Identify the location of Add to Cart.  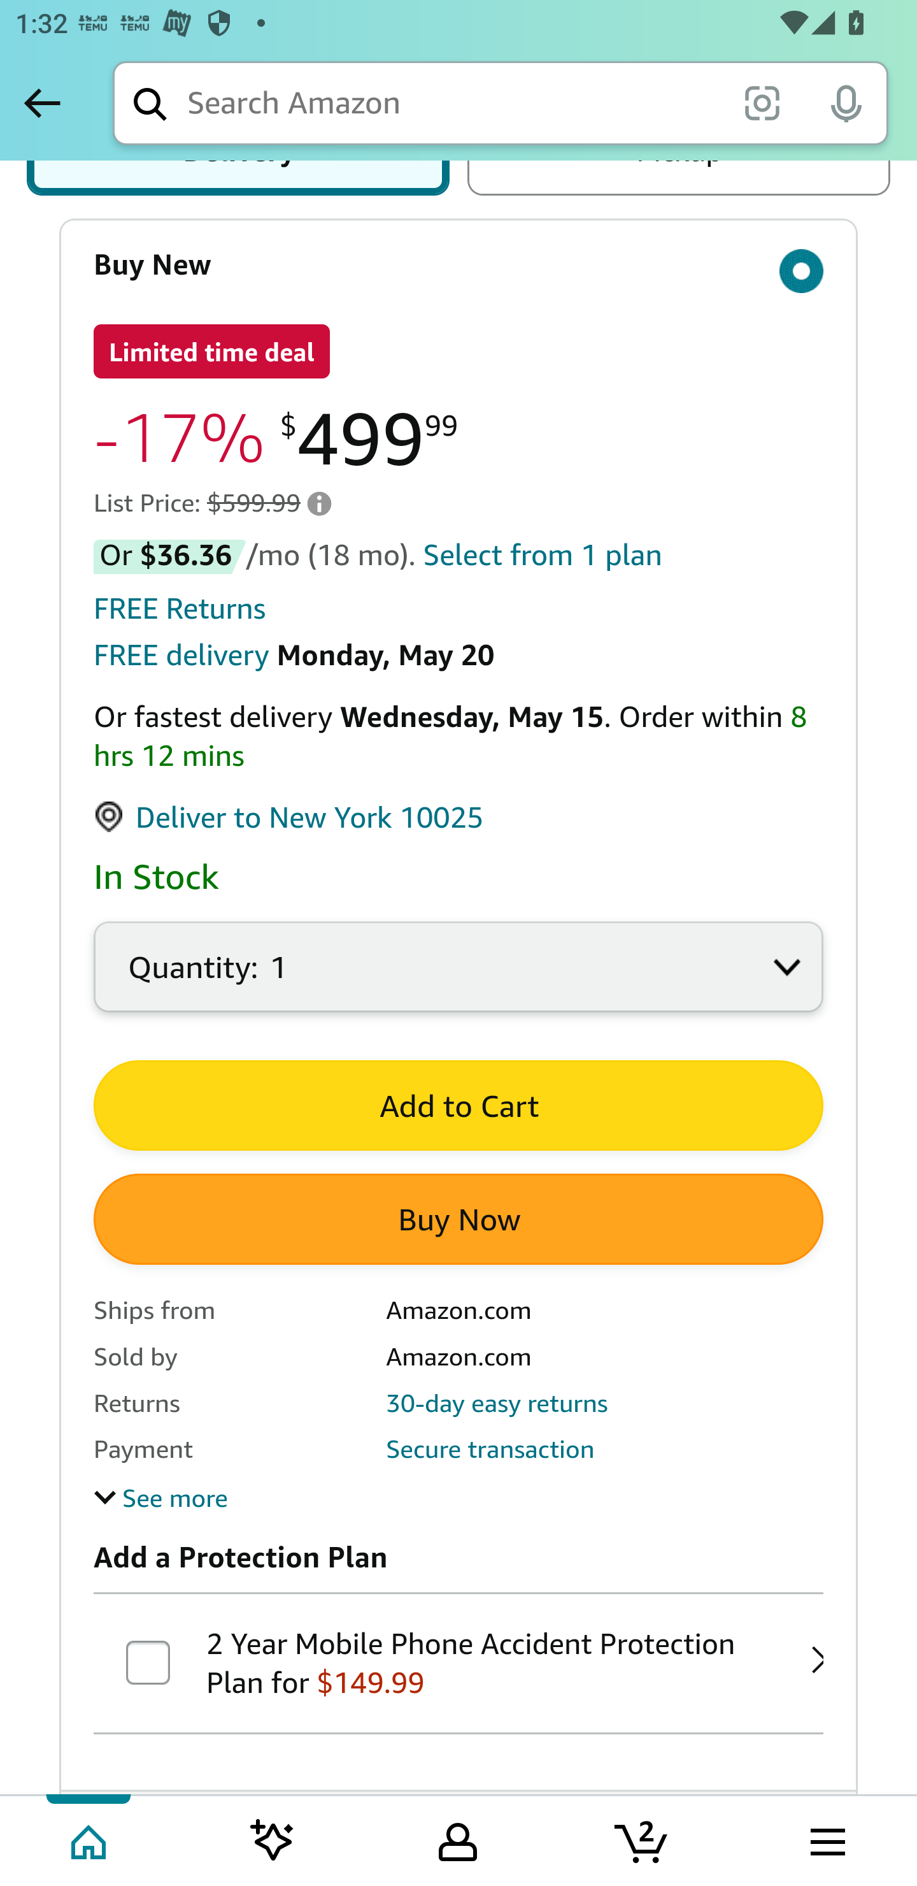
(458, 1105).